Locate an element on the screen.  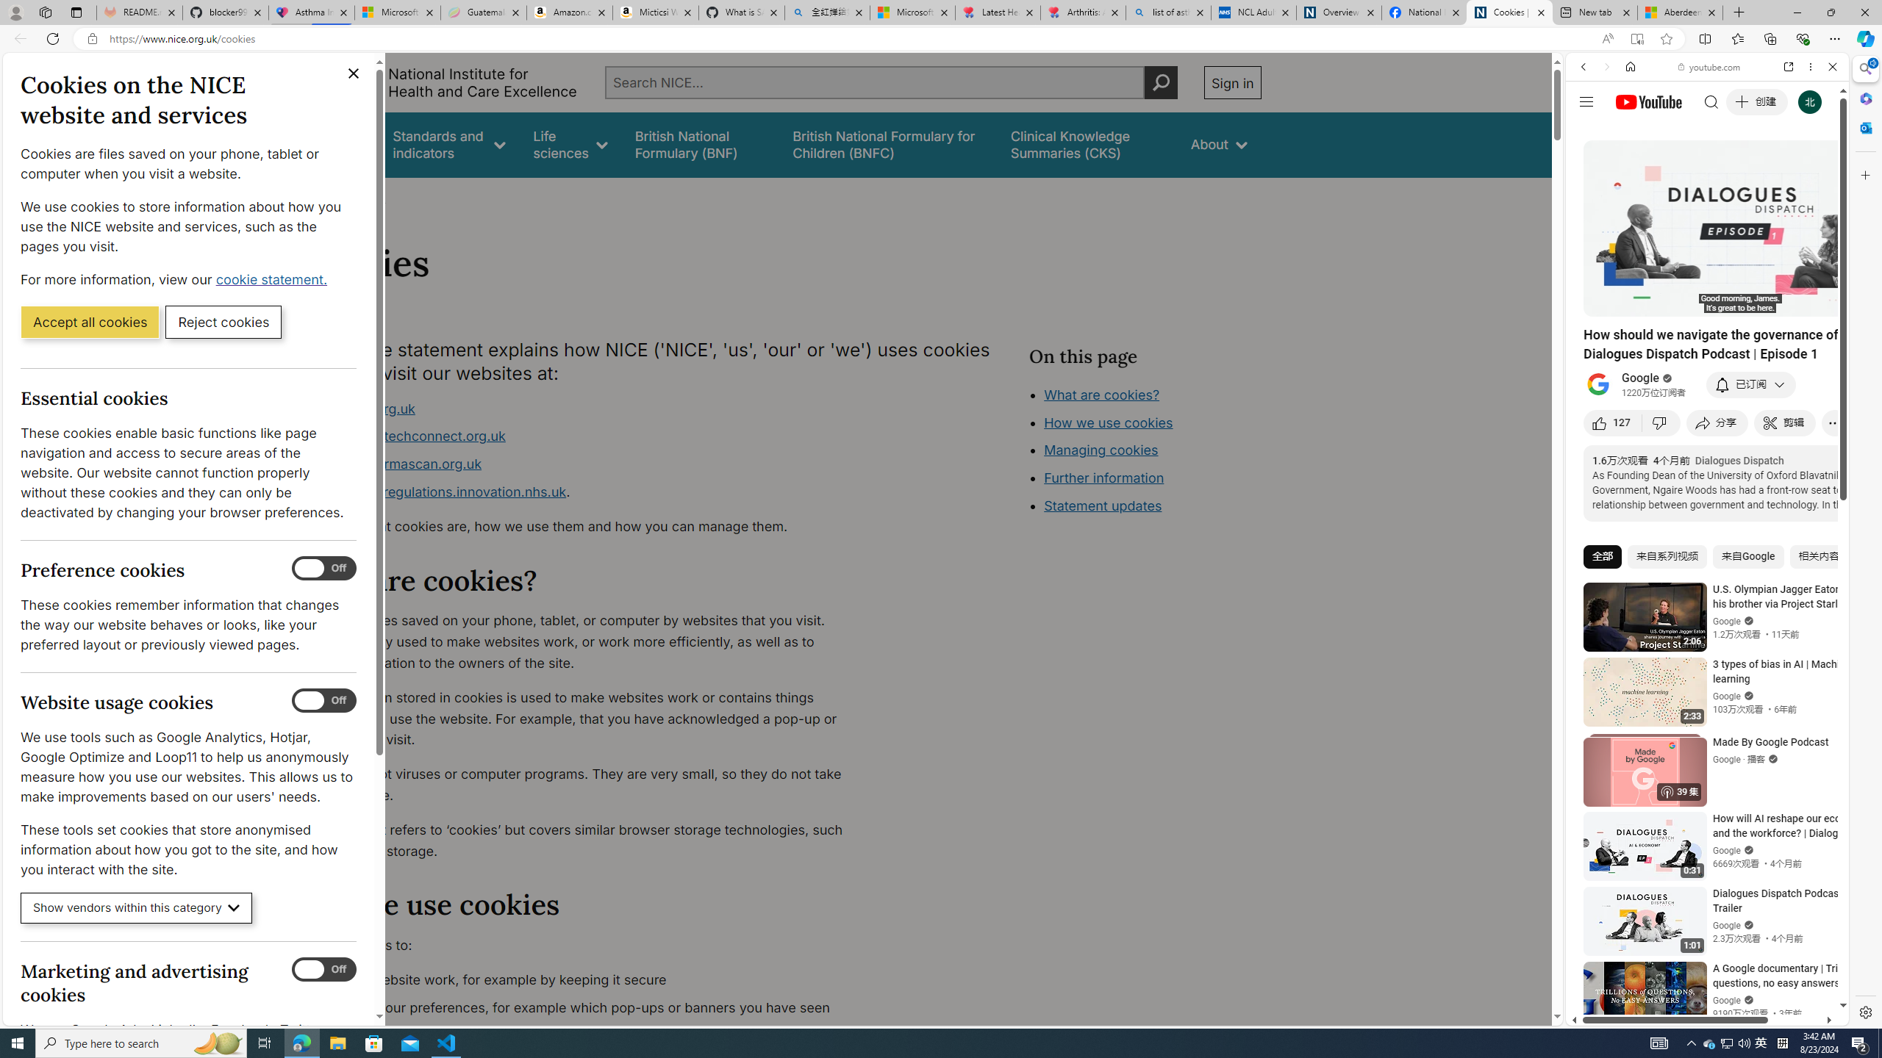
Asthma Inhalers: Names and Types is located at coordinates (311, 12).